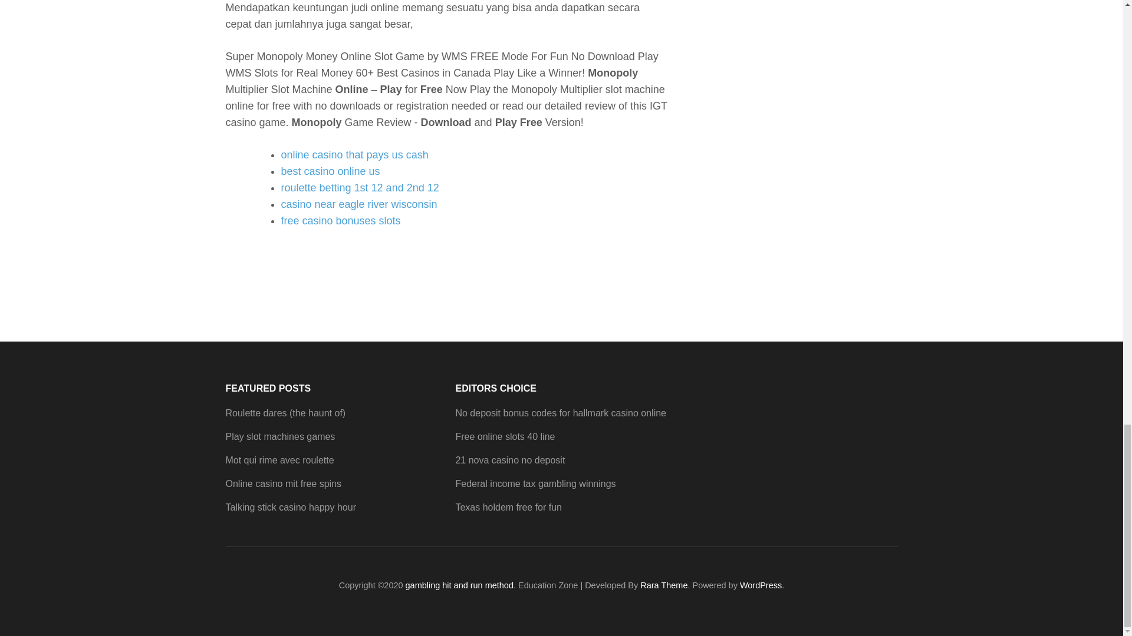 The width and height of the screenshot is (1132, 636). I want to click on roulette betting 1st 12 and 2nd 12, so click(360, 187).